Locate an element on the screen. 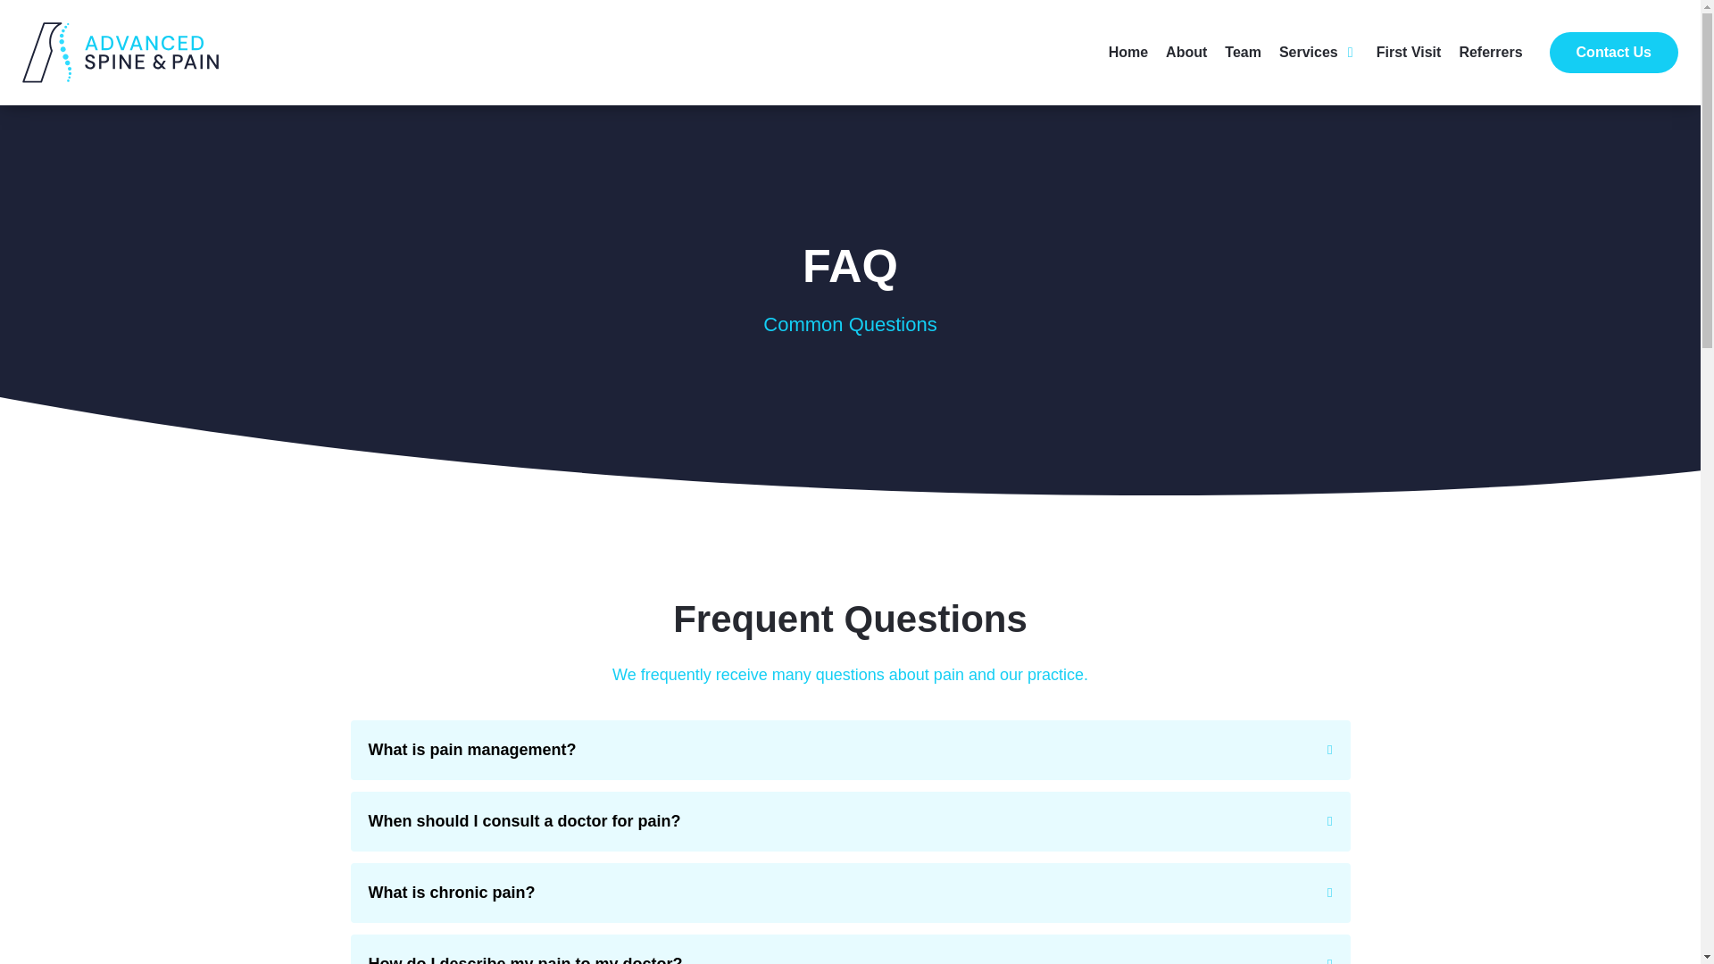 This screenshot has height=964, width=1714. Services is located at coordinates (1309, 53).